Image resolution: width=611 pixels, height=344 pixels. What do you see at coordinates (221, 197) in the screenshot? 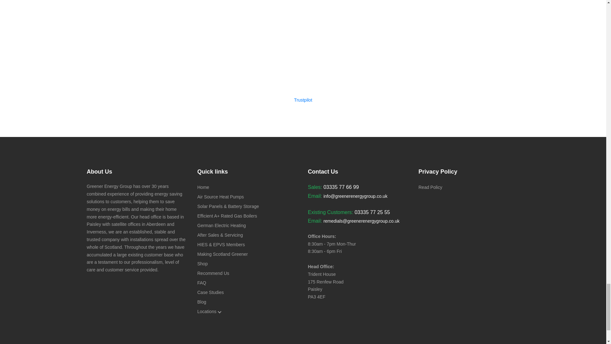
I see `Air Source Heat Pumps` at bounding box center [221, 197].